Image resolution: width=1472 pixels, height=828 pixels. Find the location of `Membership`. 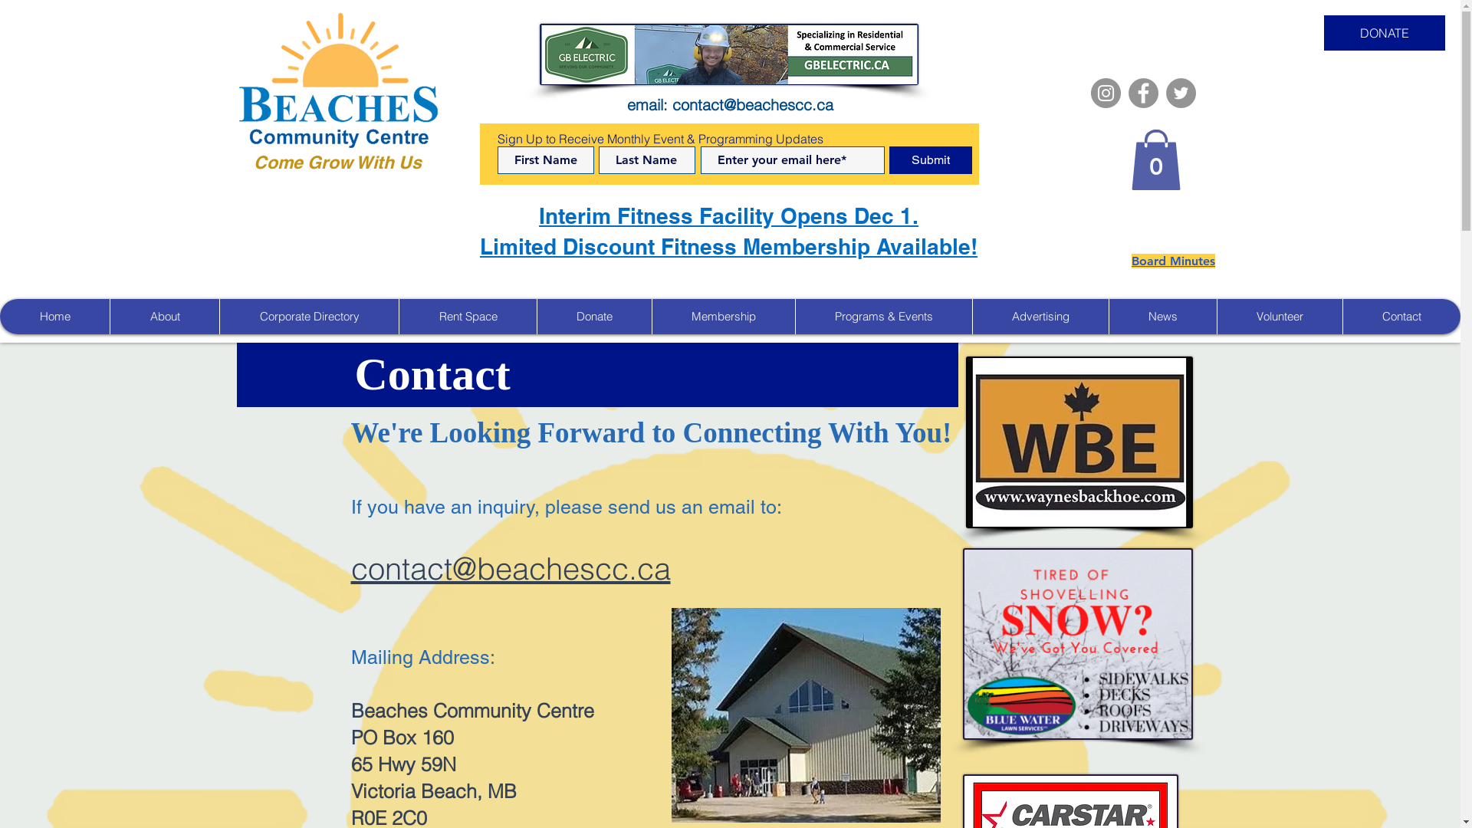

Membership is located at coordinates (724, 317).